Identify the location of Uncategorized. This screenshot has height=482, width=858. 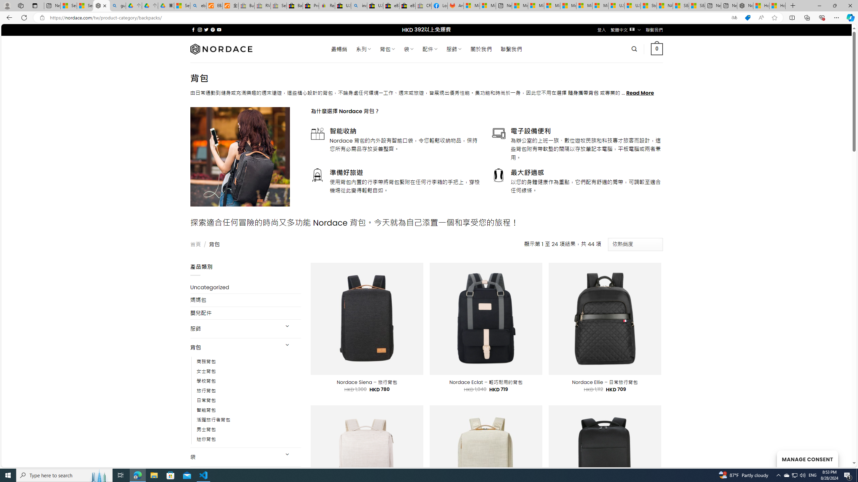
(245, 287).